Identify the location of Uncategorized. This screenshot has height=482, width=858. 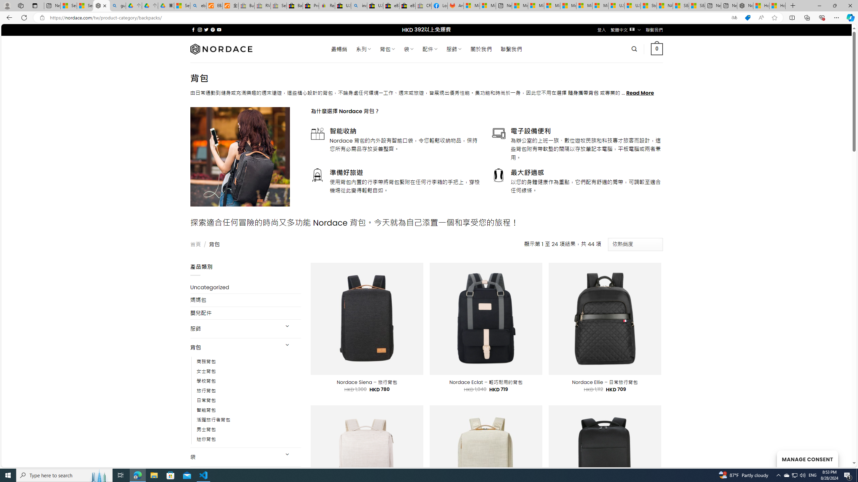
(245, 287).